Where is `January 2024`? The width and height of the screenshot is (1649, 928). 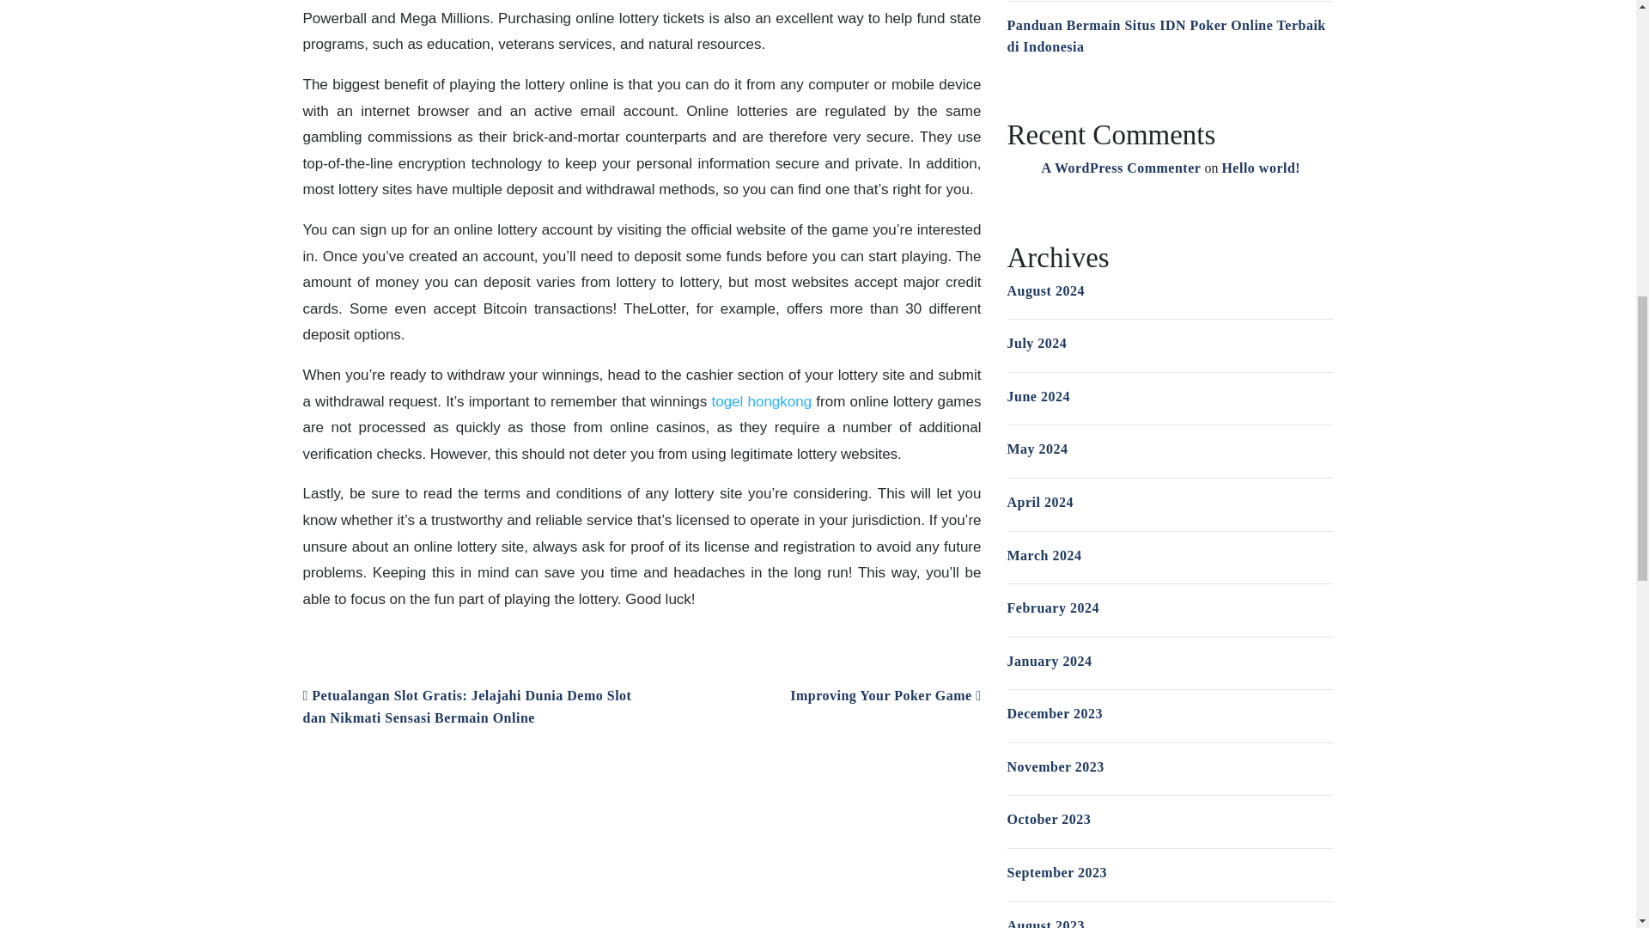 January 2024 is located at coordinates (1049, 661).